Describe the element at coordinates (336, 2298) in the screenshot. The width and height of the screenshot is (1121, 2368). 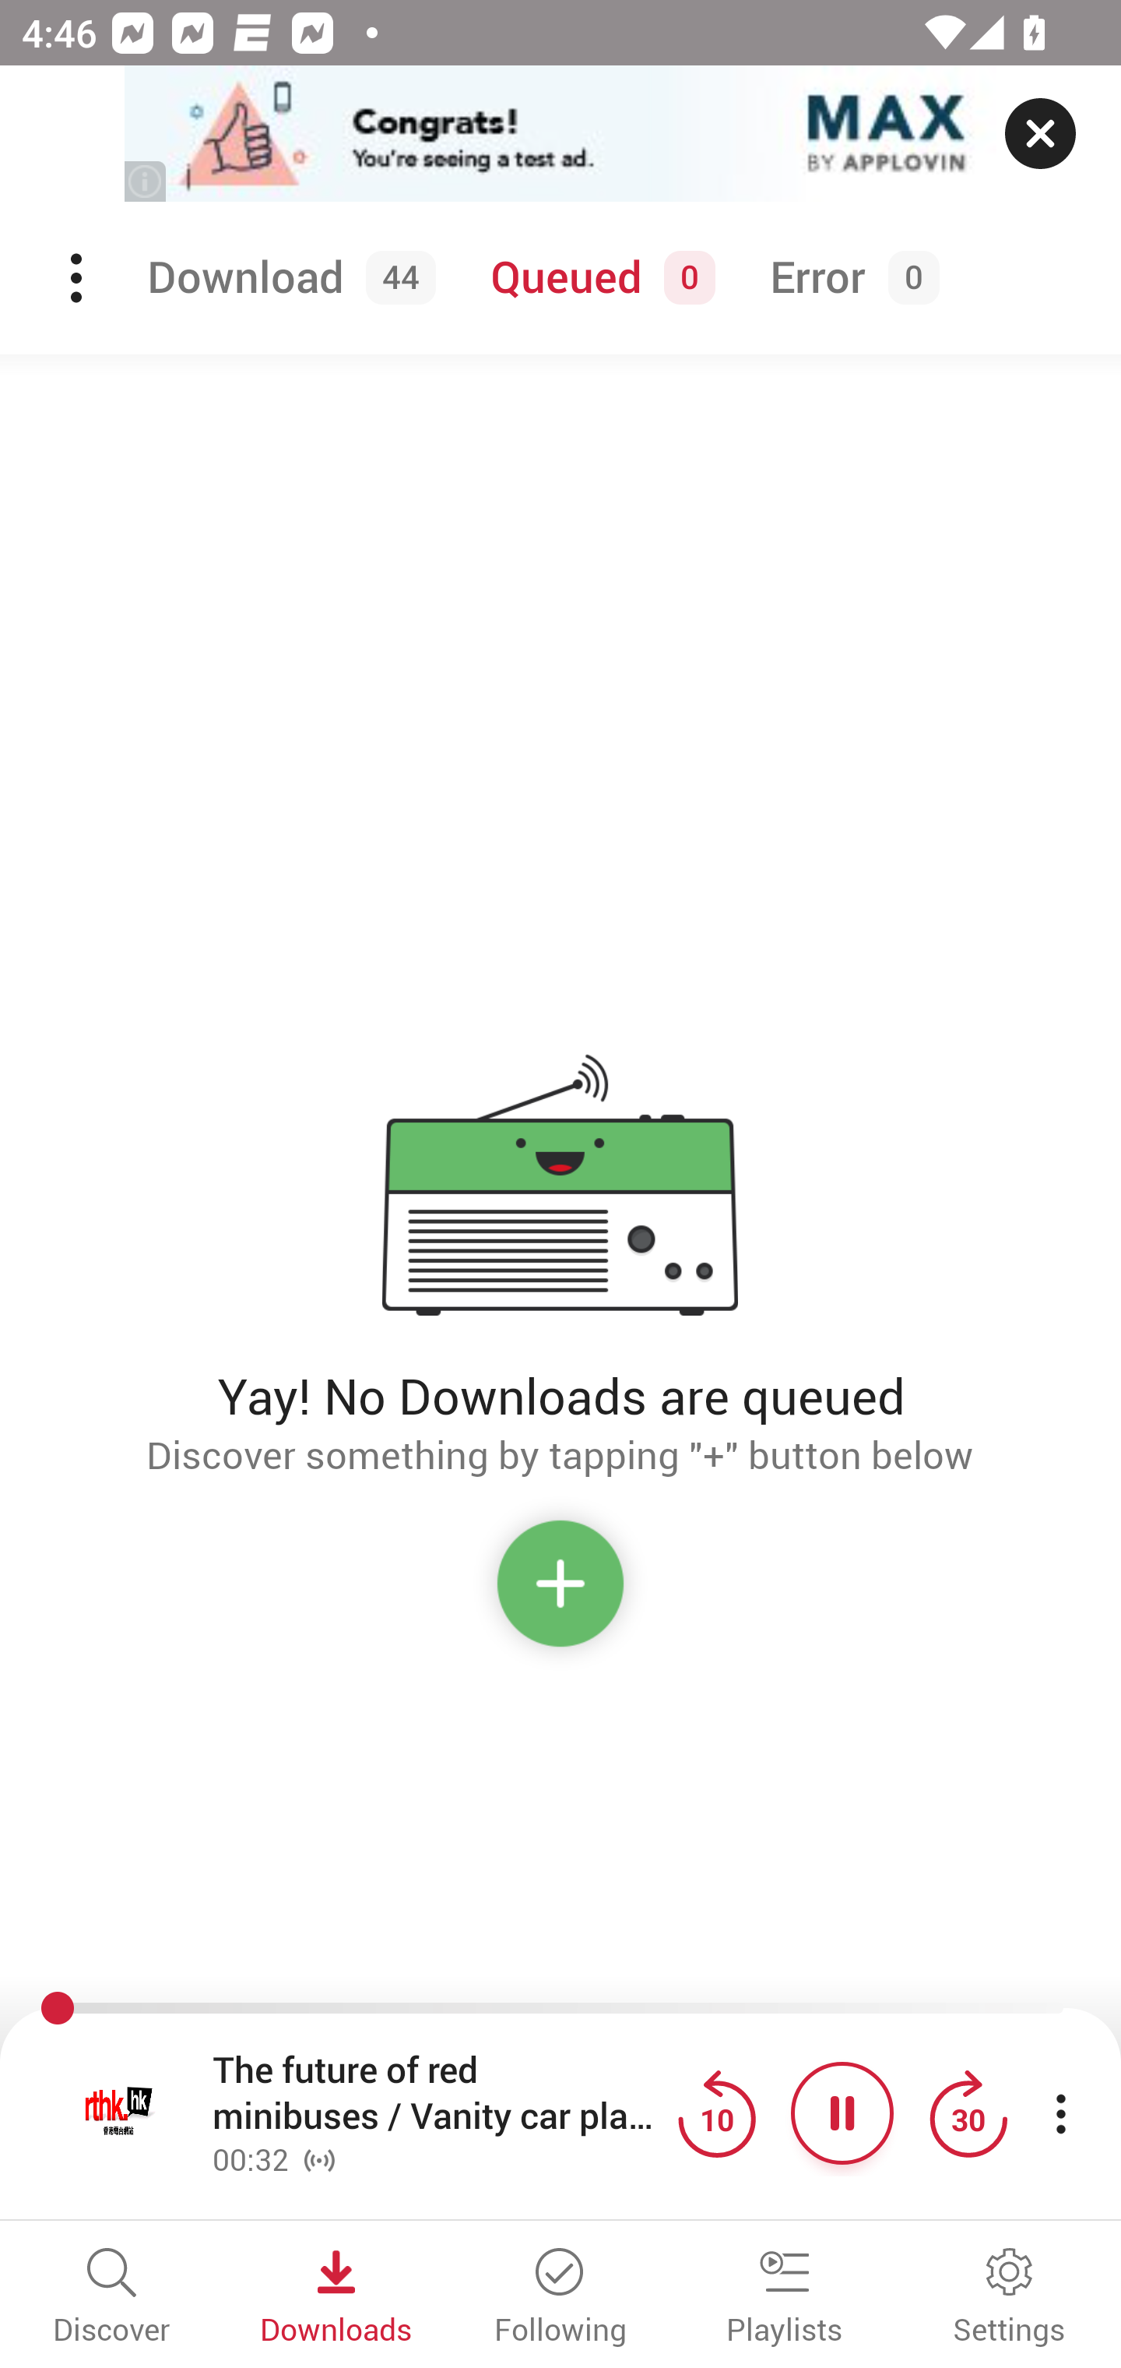
I see `Downloads` at that location.